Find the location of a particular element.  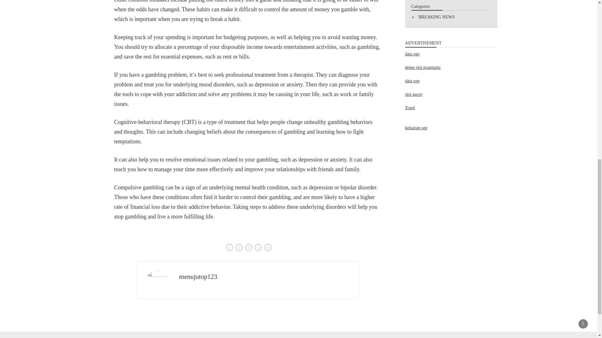

menujutop123 is located at coordinates (198, 277).